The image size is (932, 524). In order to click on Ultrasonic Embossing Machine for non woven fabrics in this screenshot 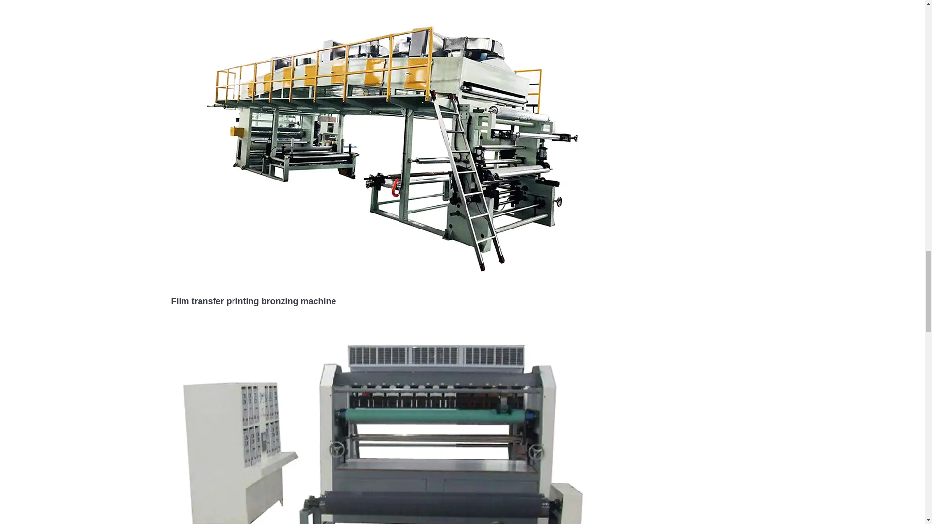, I will do `click(389, 459)`.